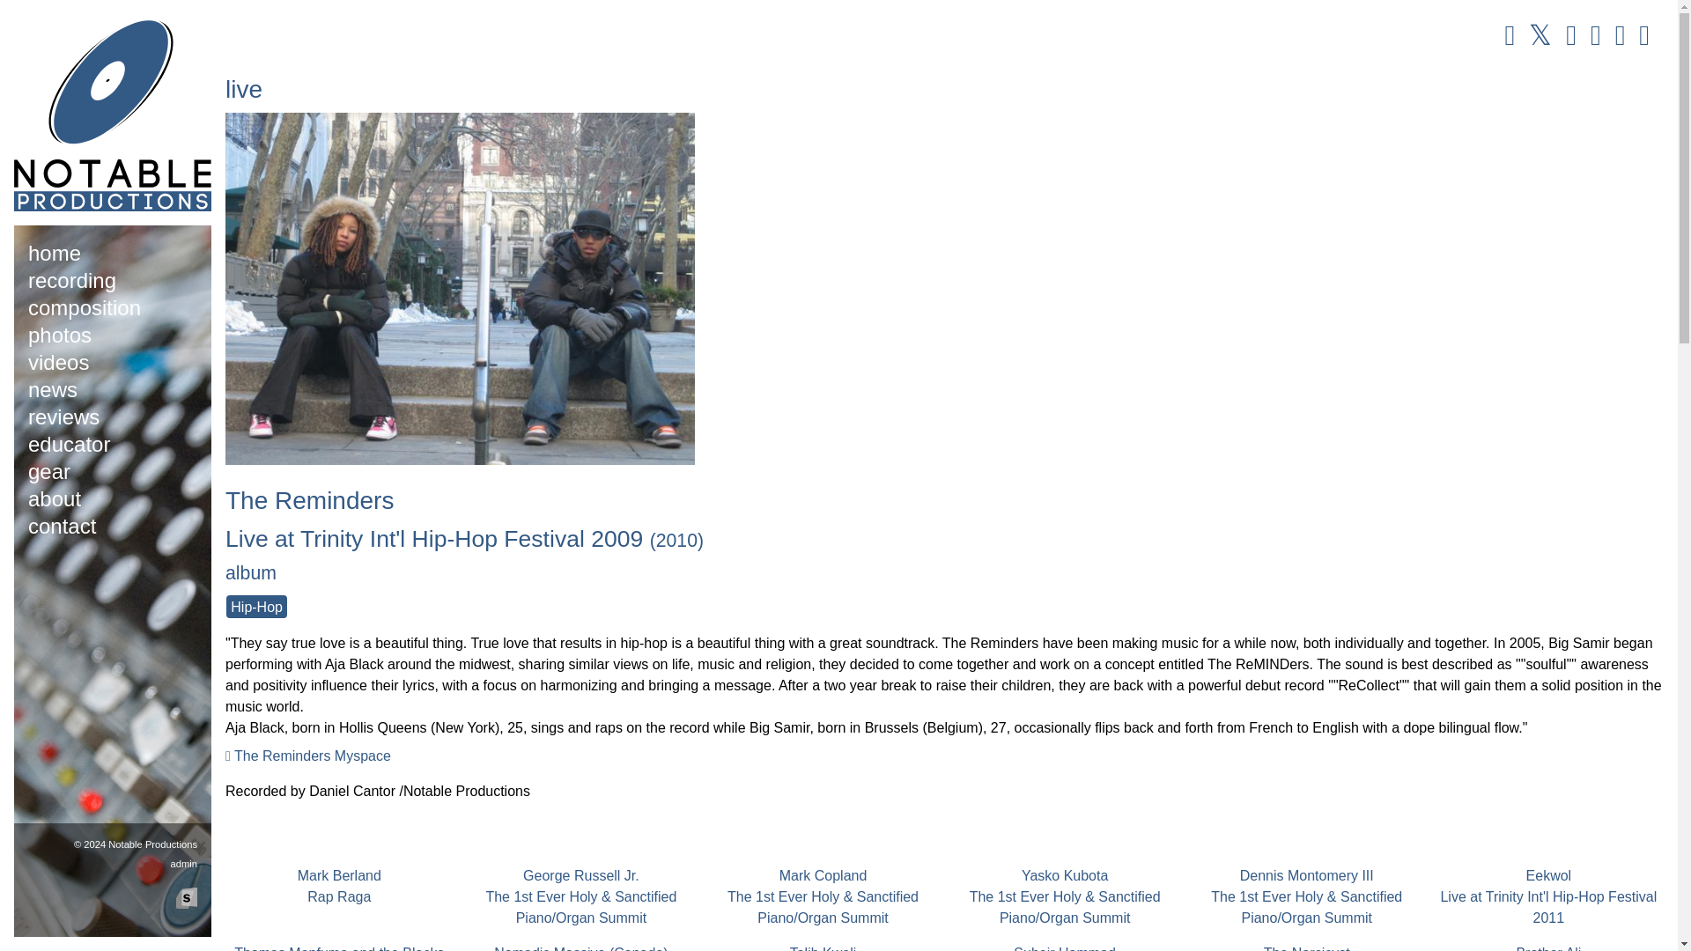  Describe the element at coordinates (257, 607) in the screenshot. I see `videos` at that location.